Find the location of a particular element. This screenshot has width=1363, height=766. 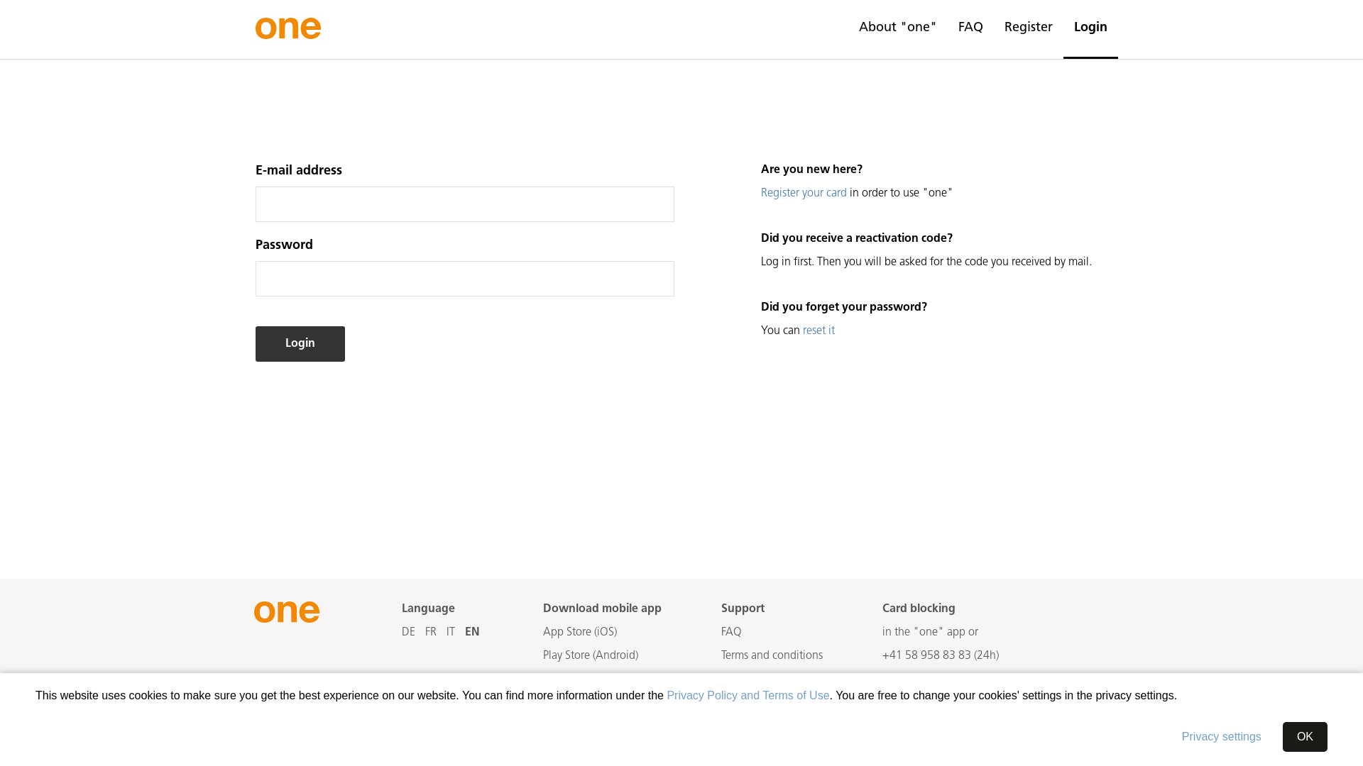

OK is located at coordinates (1305, 736).